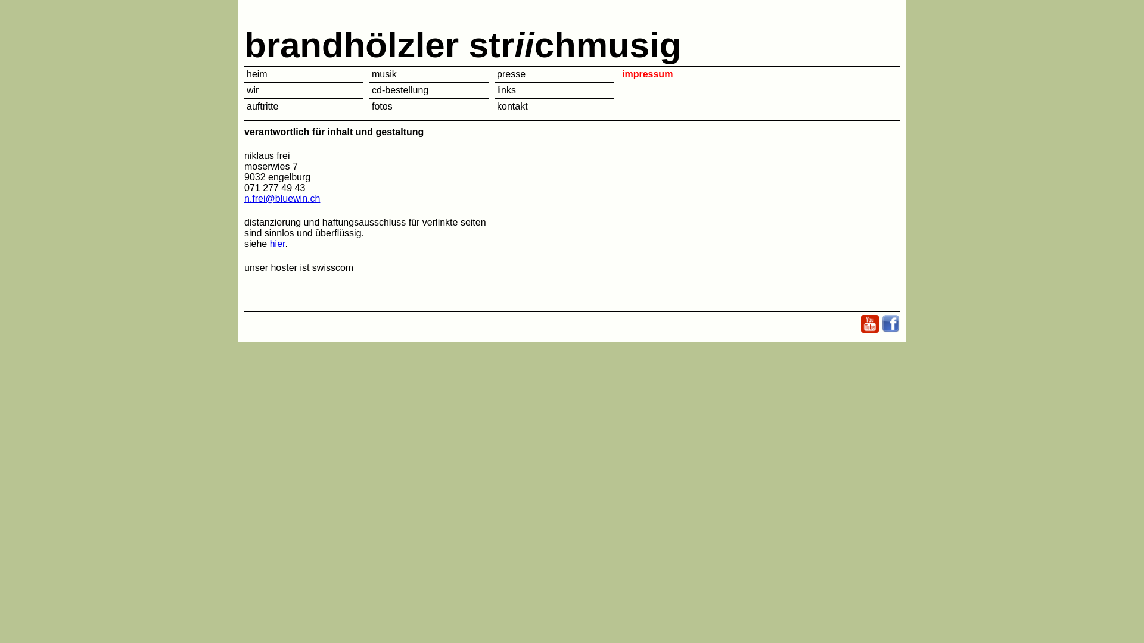 The width and height of the screenshot is (1144, 643). Describe the element at coordinates (253, 90) in the screenshot. I see `wir` at that location.